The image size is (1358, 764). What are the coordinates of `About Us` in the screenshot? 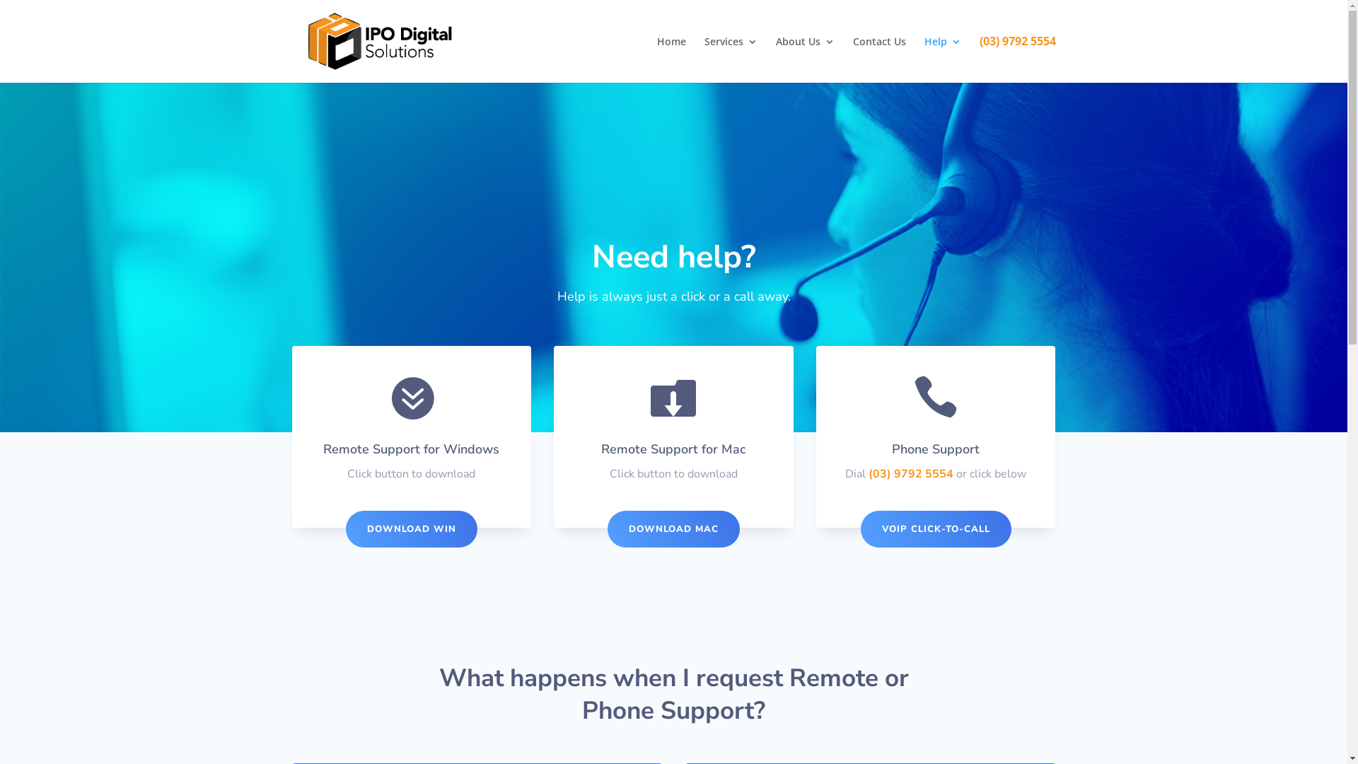 It's located at (805, 59).